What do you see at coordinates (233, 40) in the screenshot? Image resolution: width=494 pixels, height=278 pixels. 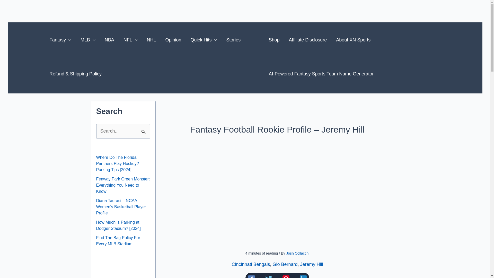 I see `Stories` at bounding box center [233, 40].